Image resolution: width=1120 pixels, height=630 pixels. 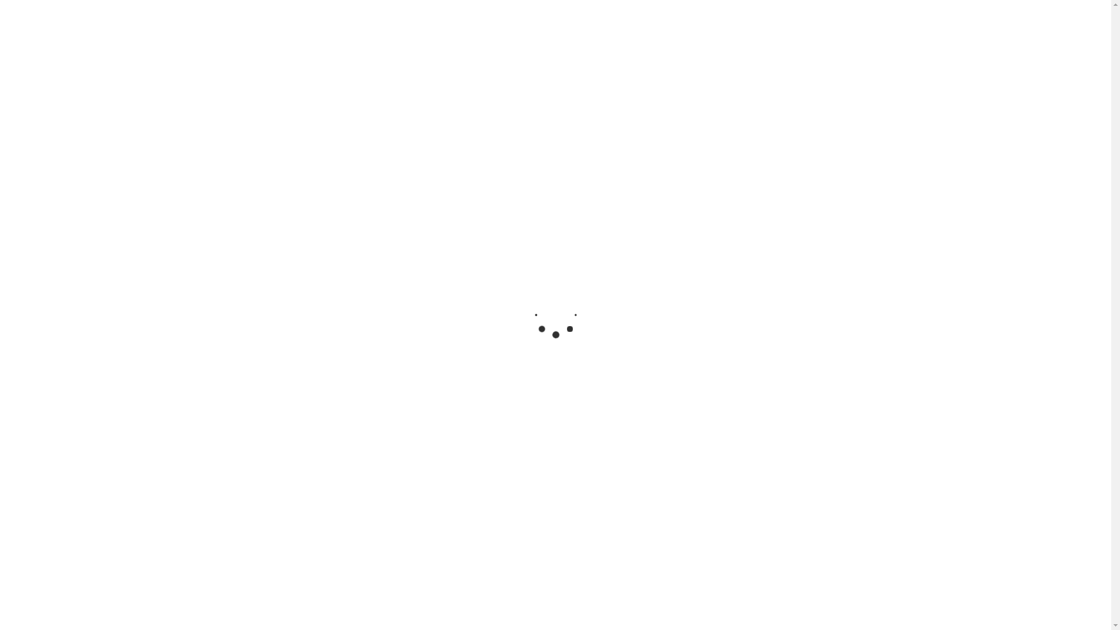 I want to click on NEWS, so click(x=650, y=29).